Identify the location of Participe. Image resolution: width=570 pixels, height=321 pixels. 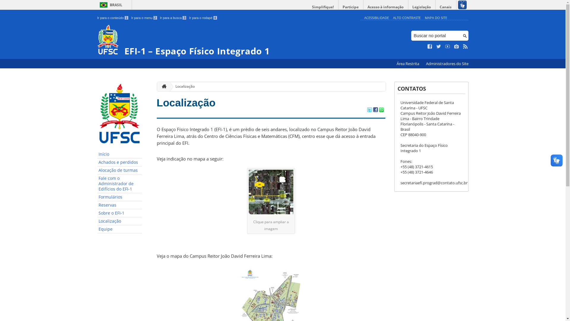
(351, 7).